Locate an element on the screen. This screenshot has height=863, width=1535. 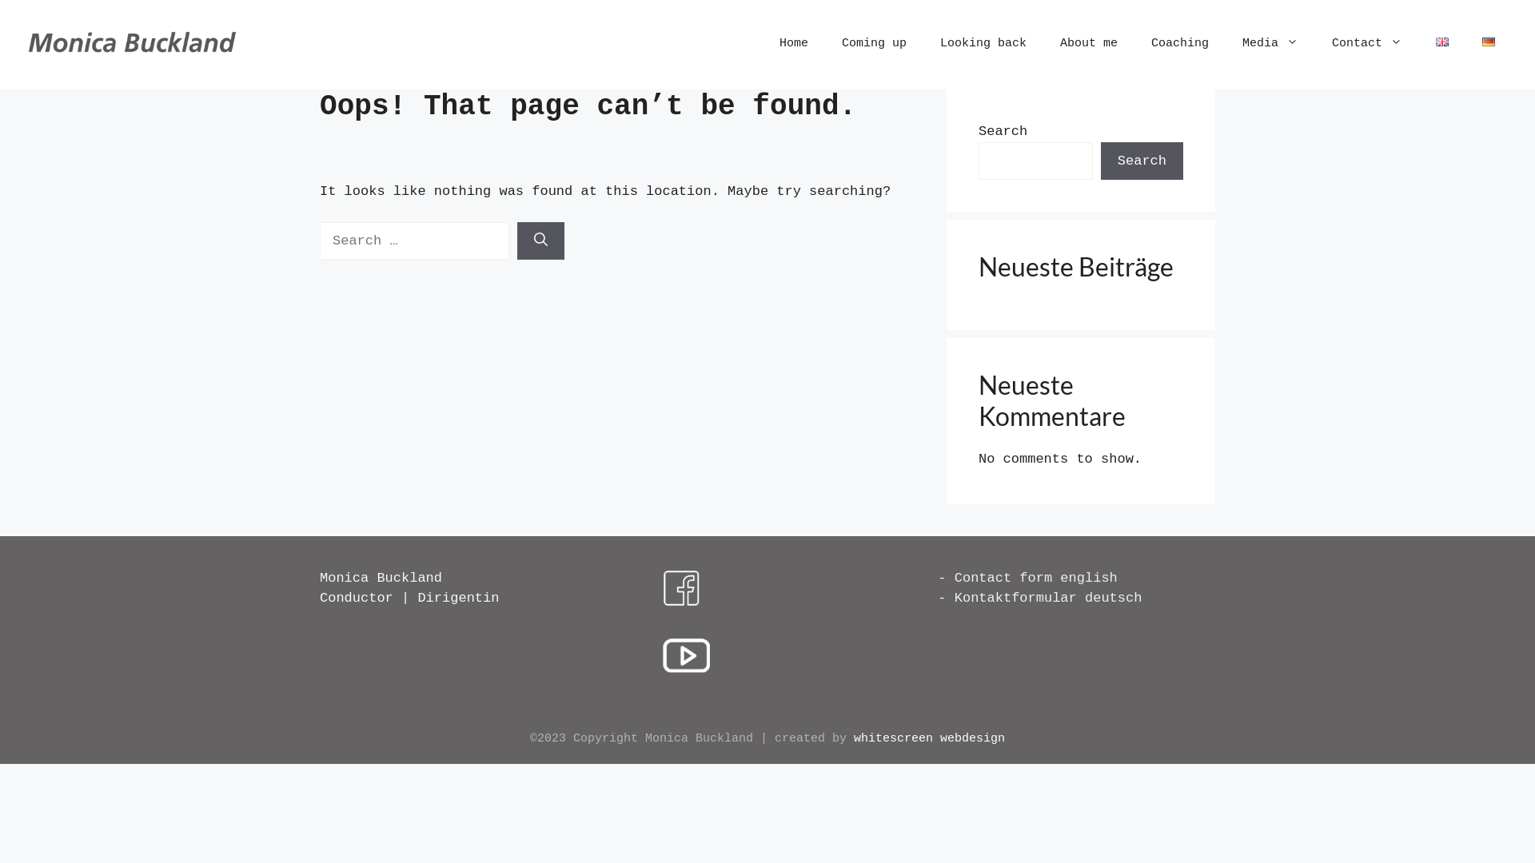
Contact form english is located at coordinates (1036, 579).